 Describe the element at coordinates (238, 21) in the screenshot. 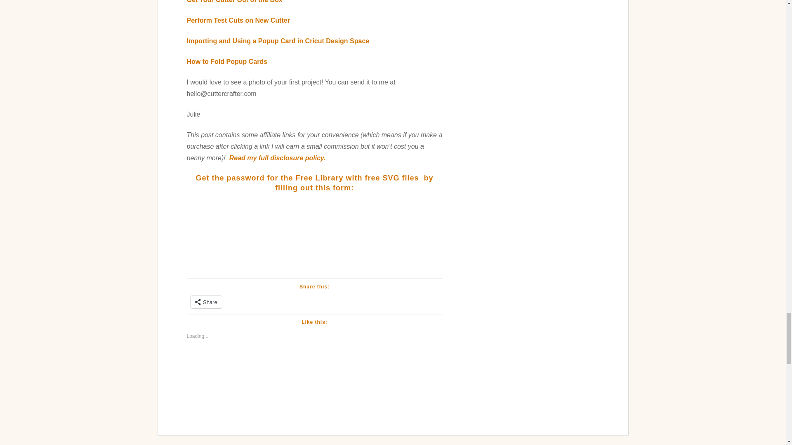

I see `Perform Test Cuts on New Cutter` at that location.